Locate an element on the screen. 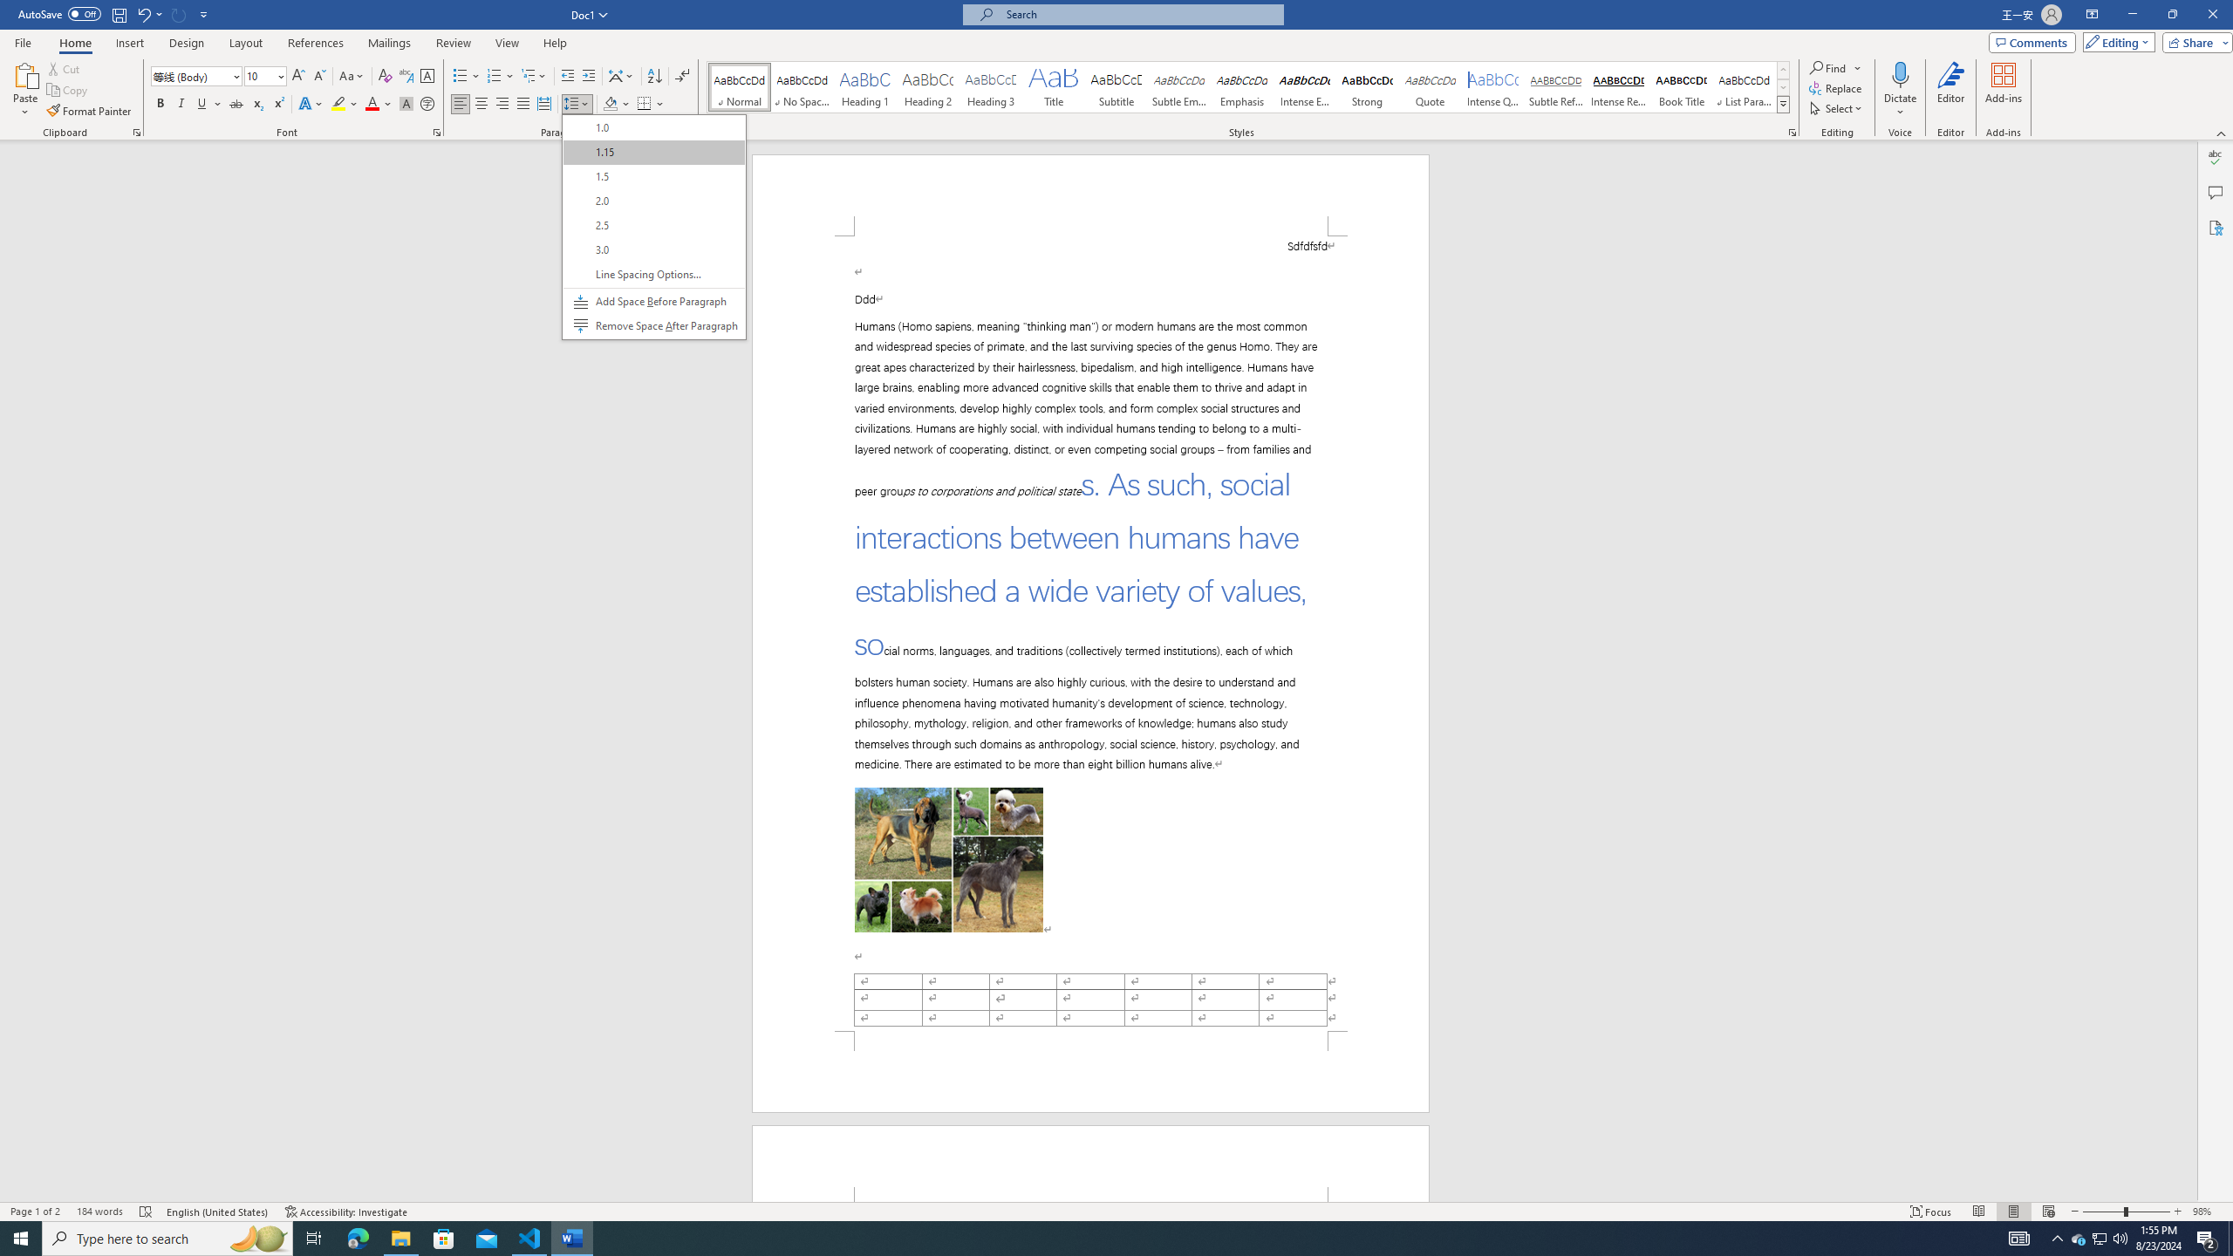 Image resolution: width=2233 pixels, height=1256 pixels. Editing is located at coordinates (2115, 42).